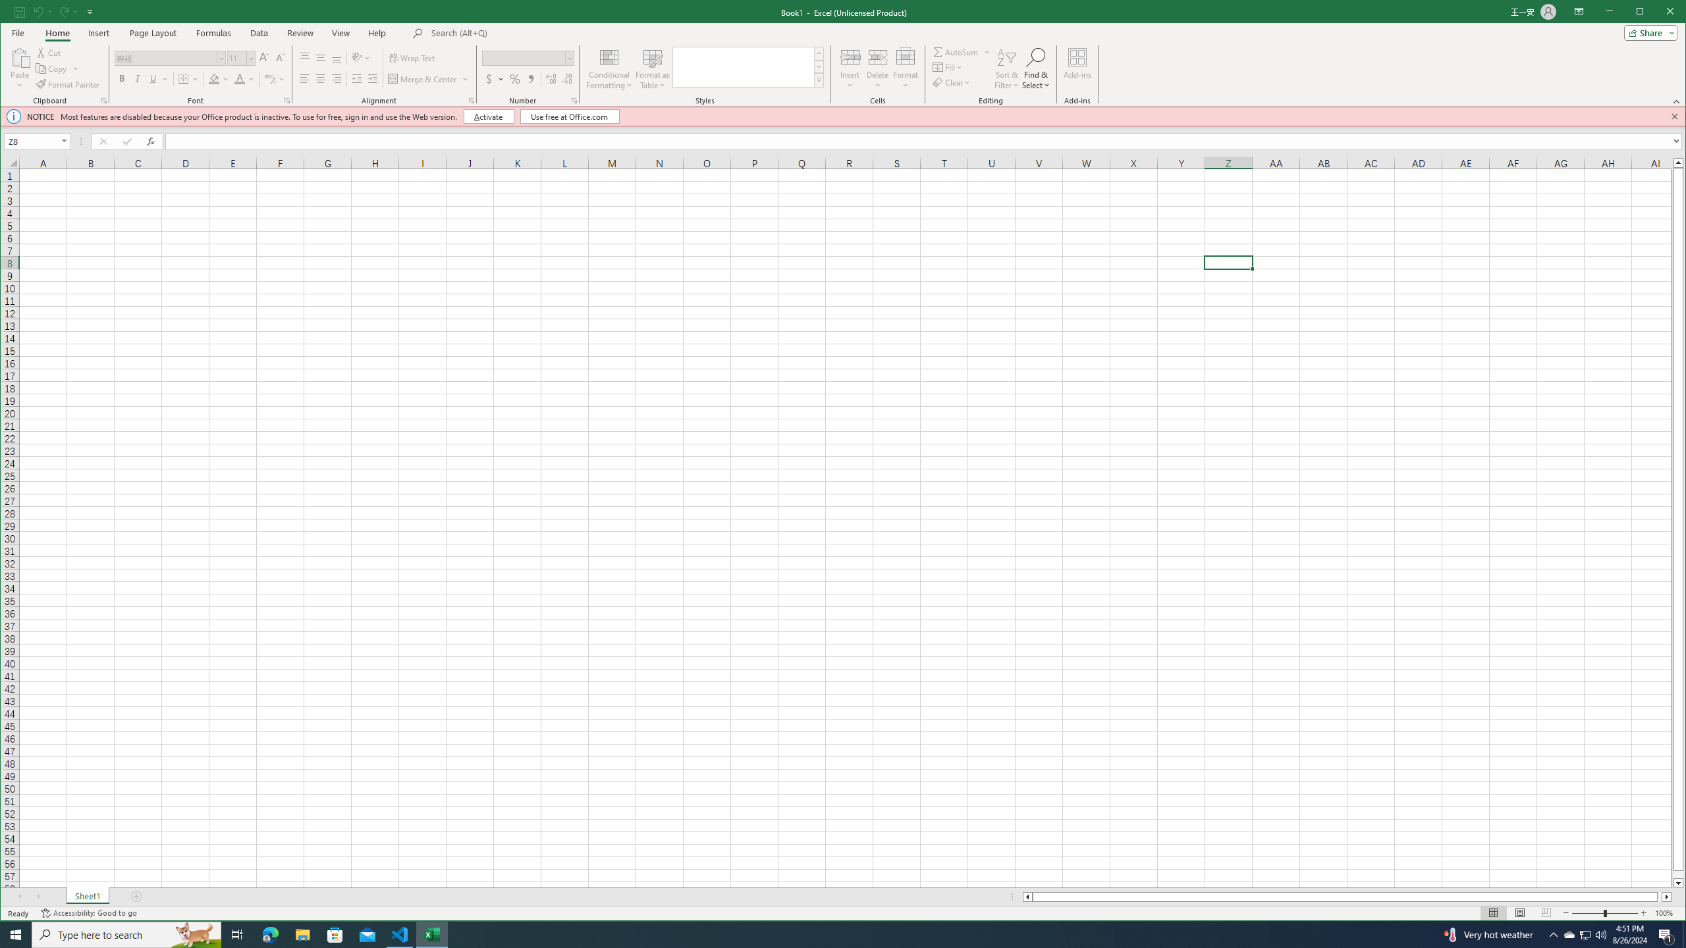  I want to click on Cut, so click(49, 53).